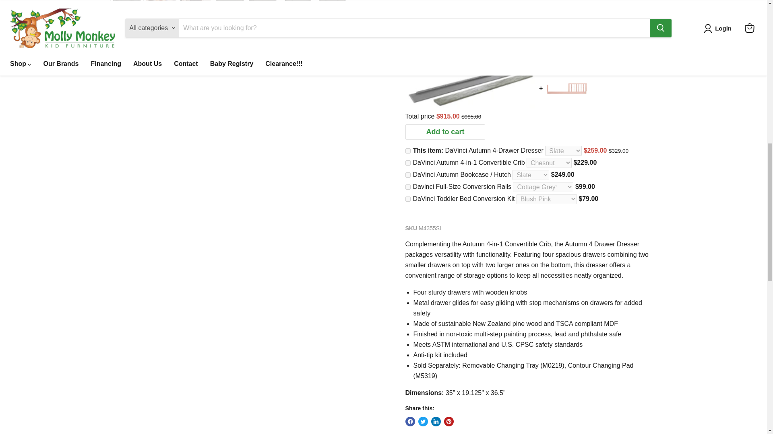 The height and width of the screenshot is (434, 773). I want to click on on, so click(407, 174).